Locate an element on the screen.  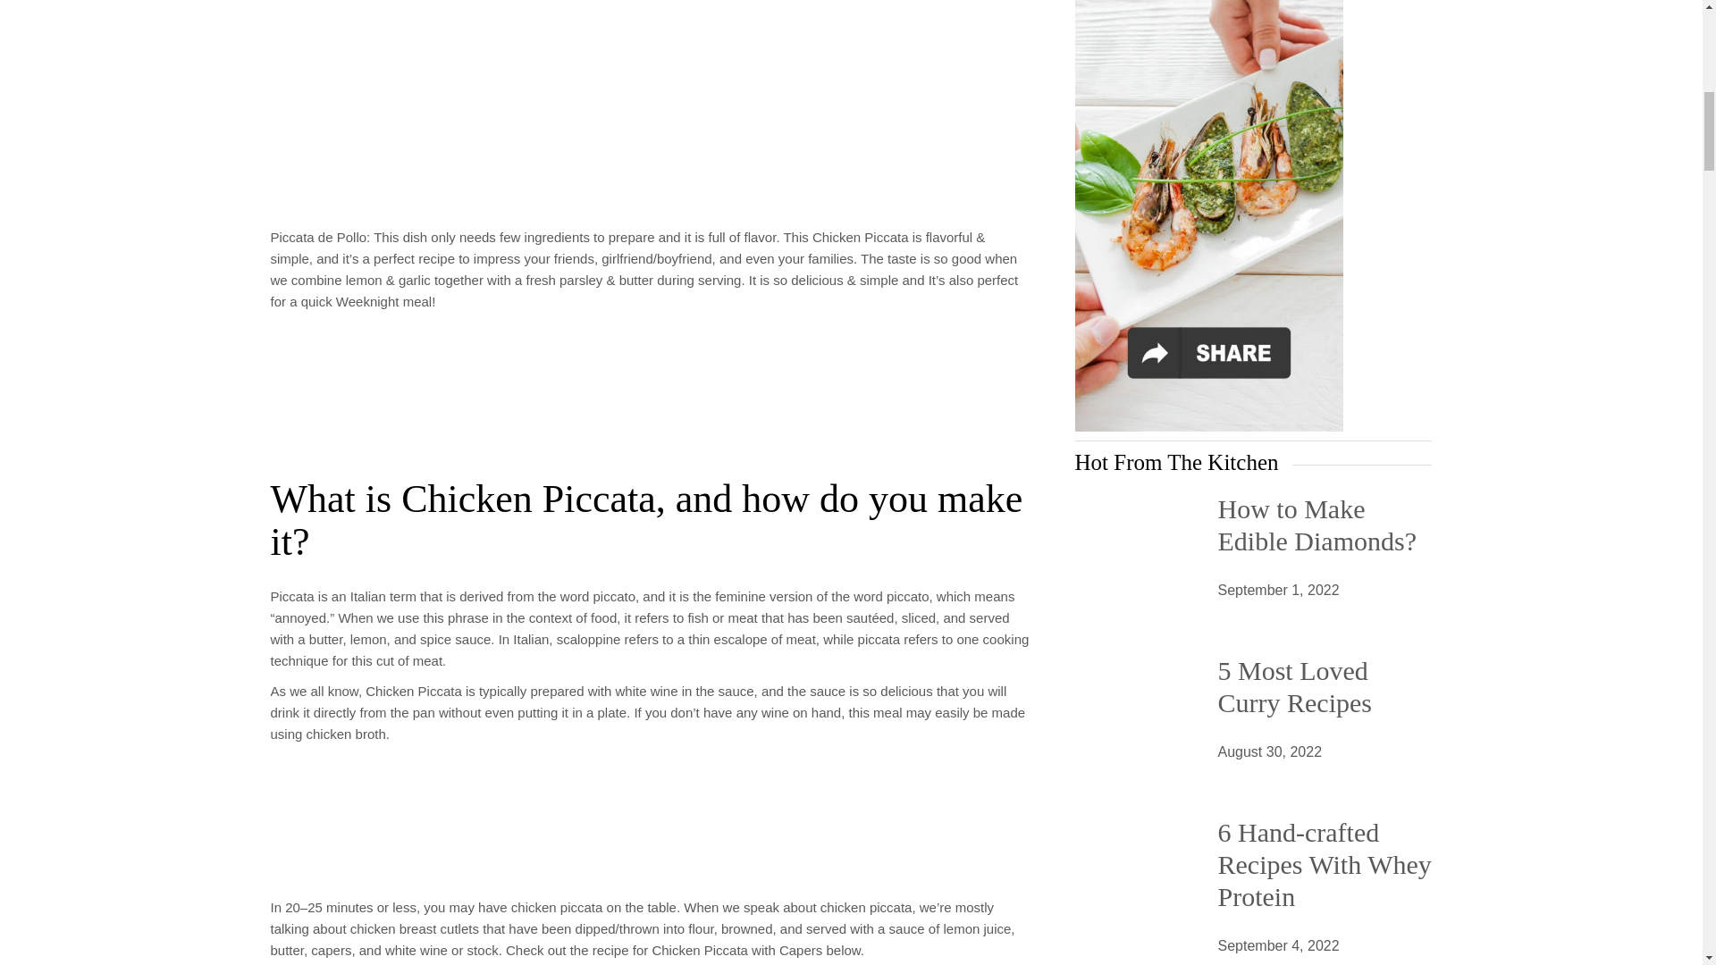
Title Text:  is located at coordinates (1269, 752).